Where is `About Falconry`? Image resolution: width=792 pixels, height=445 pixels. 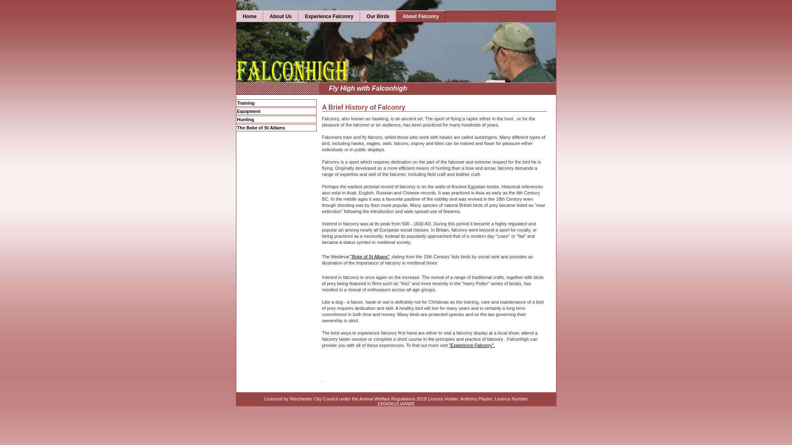
About Falconry is located at coordinates (421, 16).